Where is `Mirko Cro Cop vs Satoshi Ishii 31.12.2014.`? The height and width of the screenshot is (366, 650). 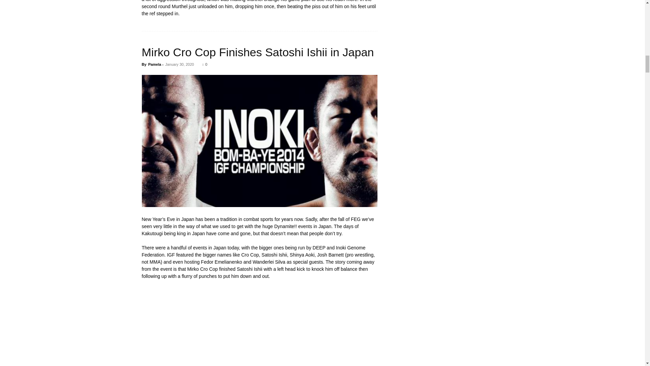 Mirko Cro Cop vs Satoshi Ishii 31.12.2014. is located at coordinates (259, 326).